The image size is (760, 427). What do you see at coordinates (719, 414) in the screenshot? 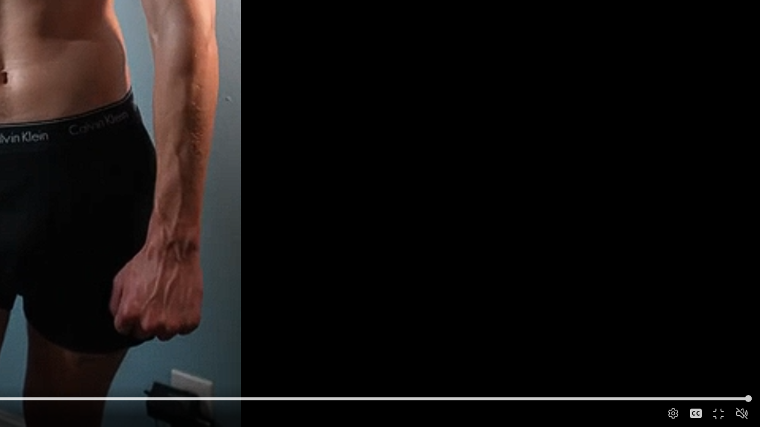
I see `Non-Fullscreen` at bounding box center [719, 414].